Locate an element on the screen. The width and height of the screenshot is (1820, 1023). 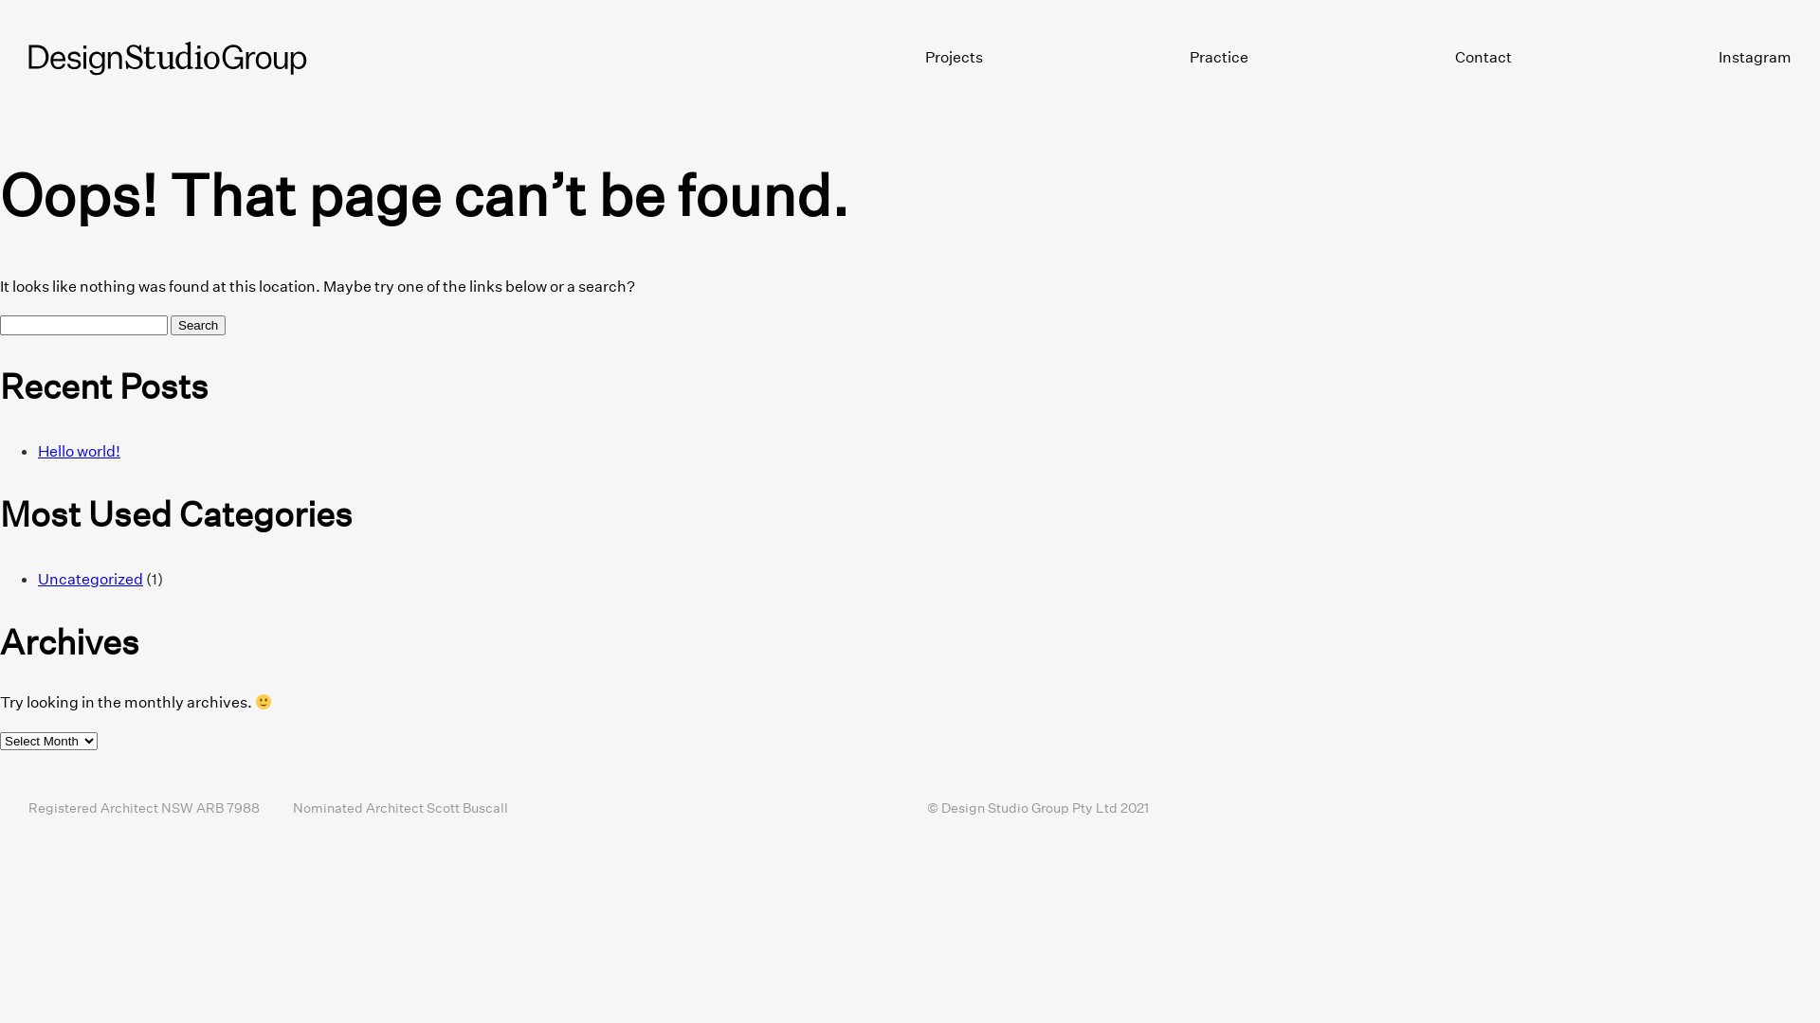
Uncategorized is located at coordinates (91, 579).